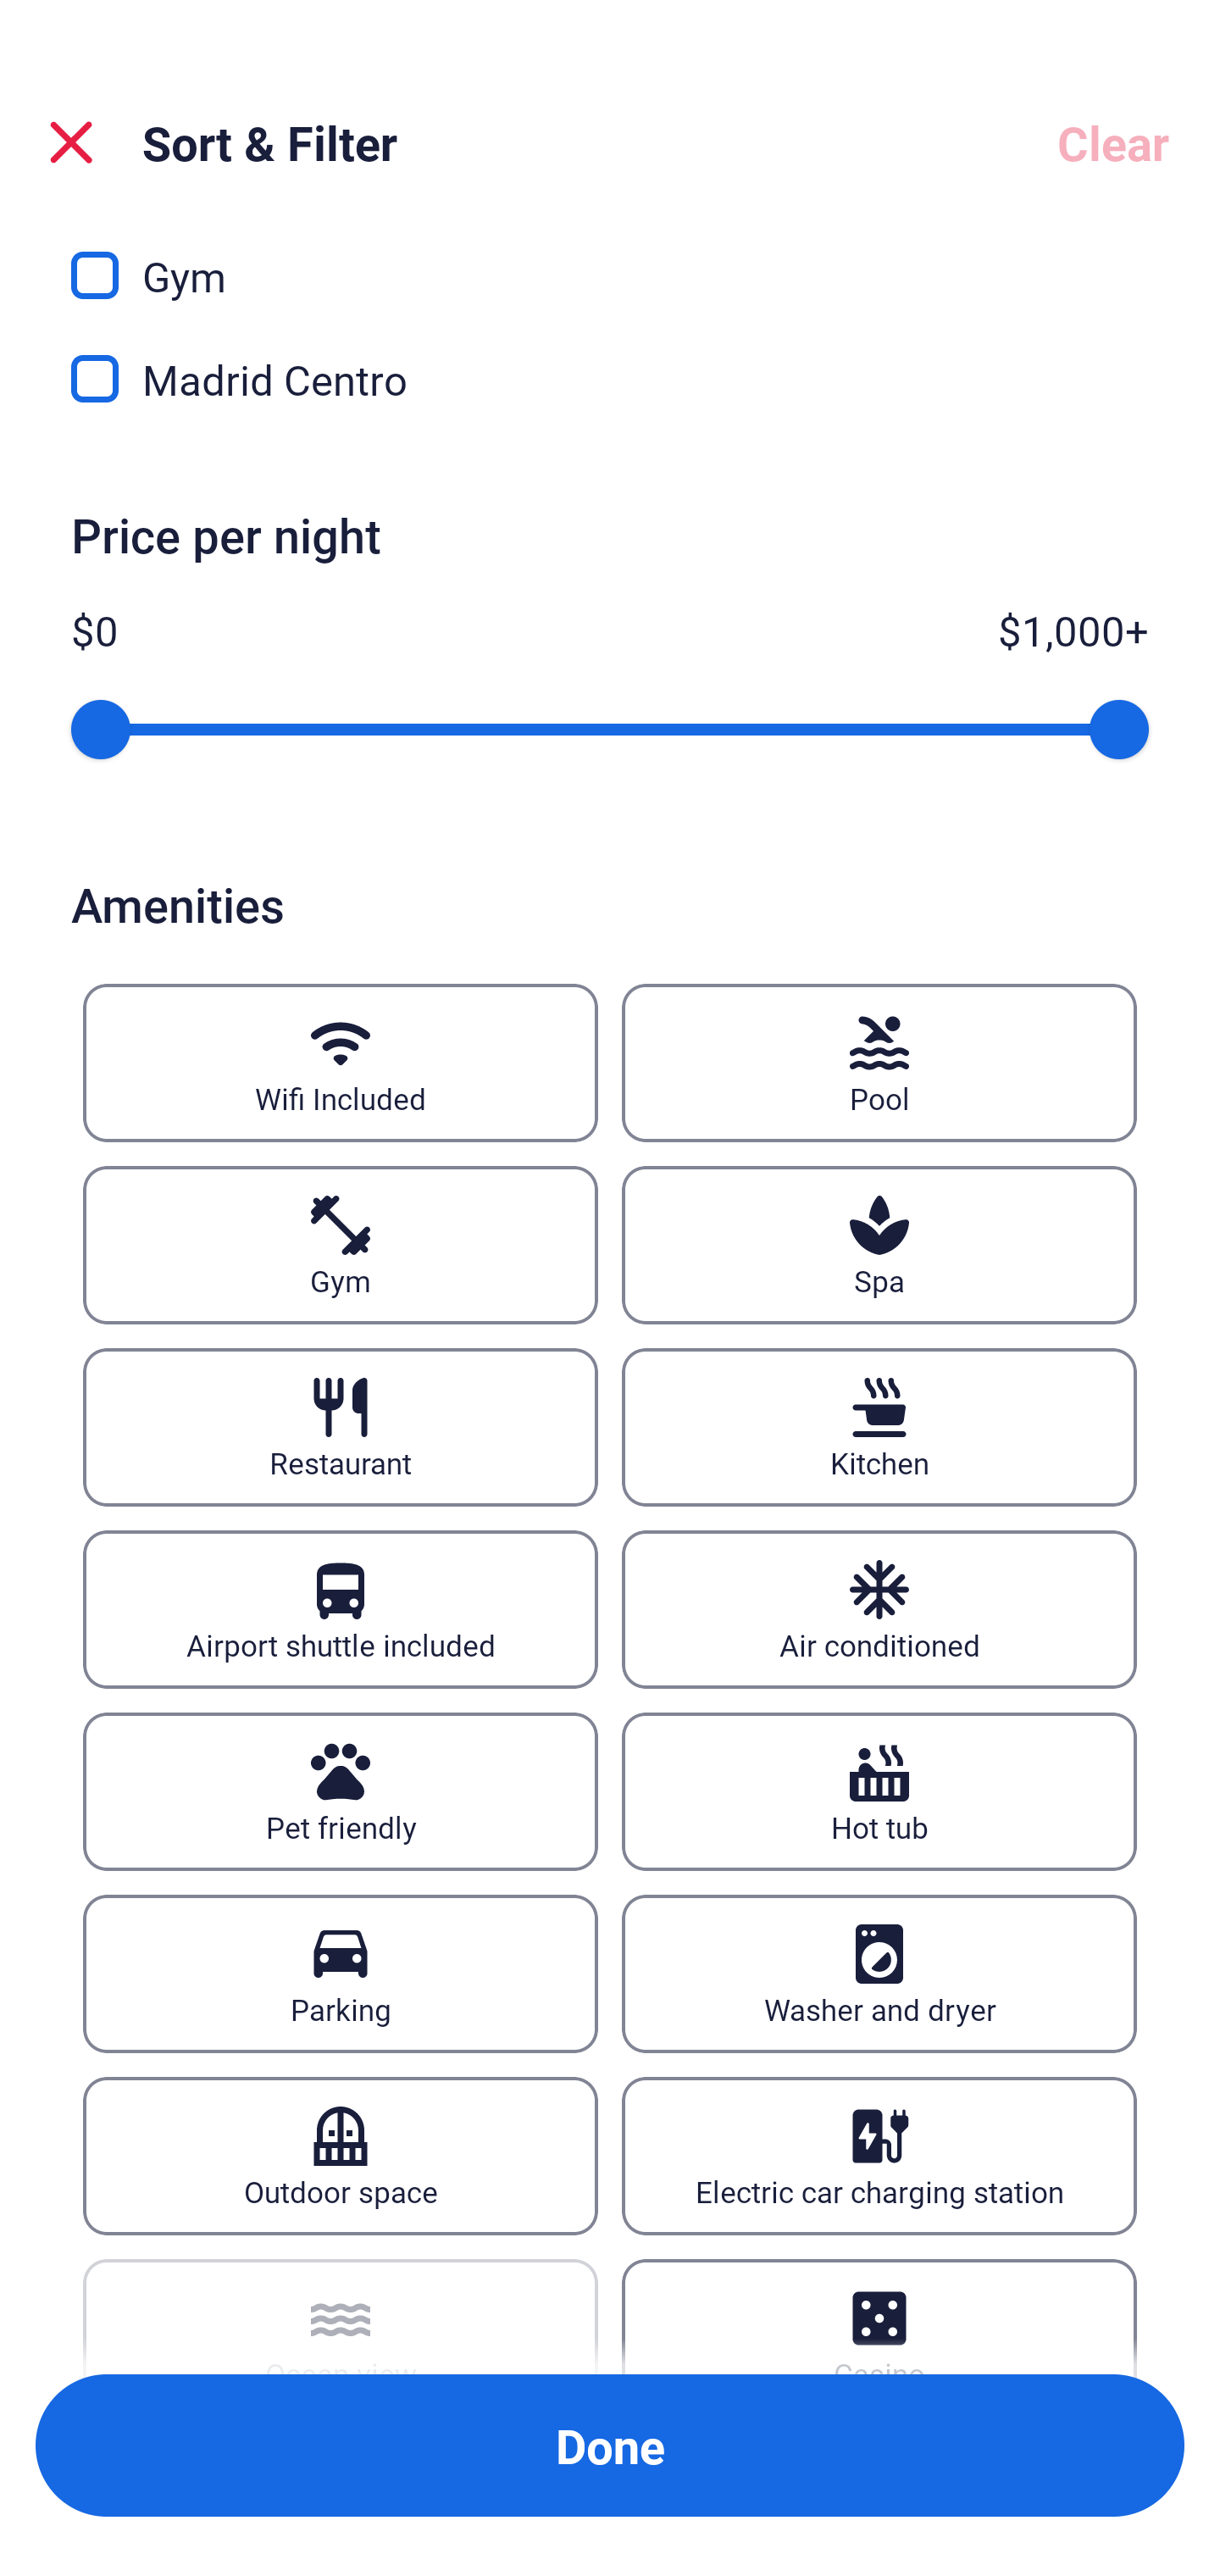  Describe the element at coordinates (610, 380) in the screenshot. I see `Madrid Centro, Madrid Centro` at that location.